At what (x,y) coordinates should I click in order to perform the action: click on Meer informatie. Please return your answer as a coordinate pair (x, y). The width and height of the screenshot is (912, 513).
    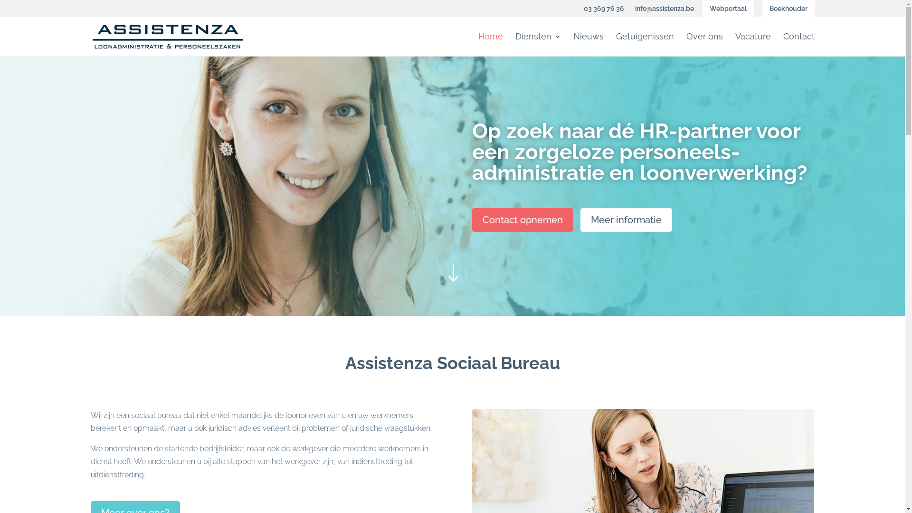
    Looking at the image, I should click on (626, 220).